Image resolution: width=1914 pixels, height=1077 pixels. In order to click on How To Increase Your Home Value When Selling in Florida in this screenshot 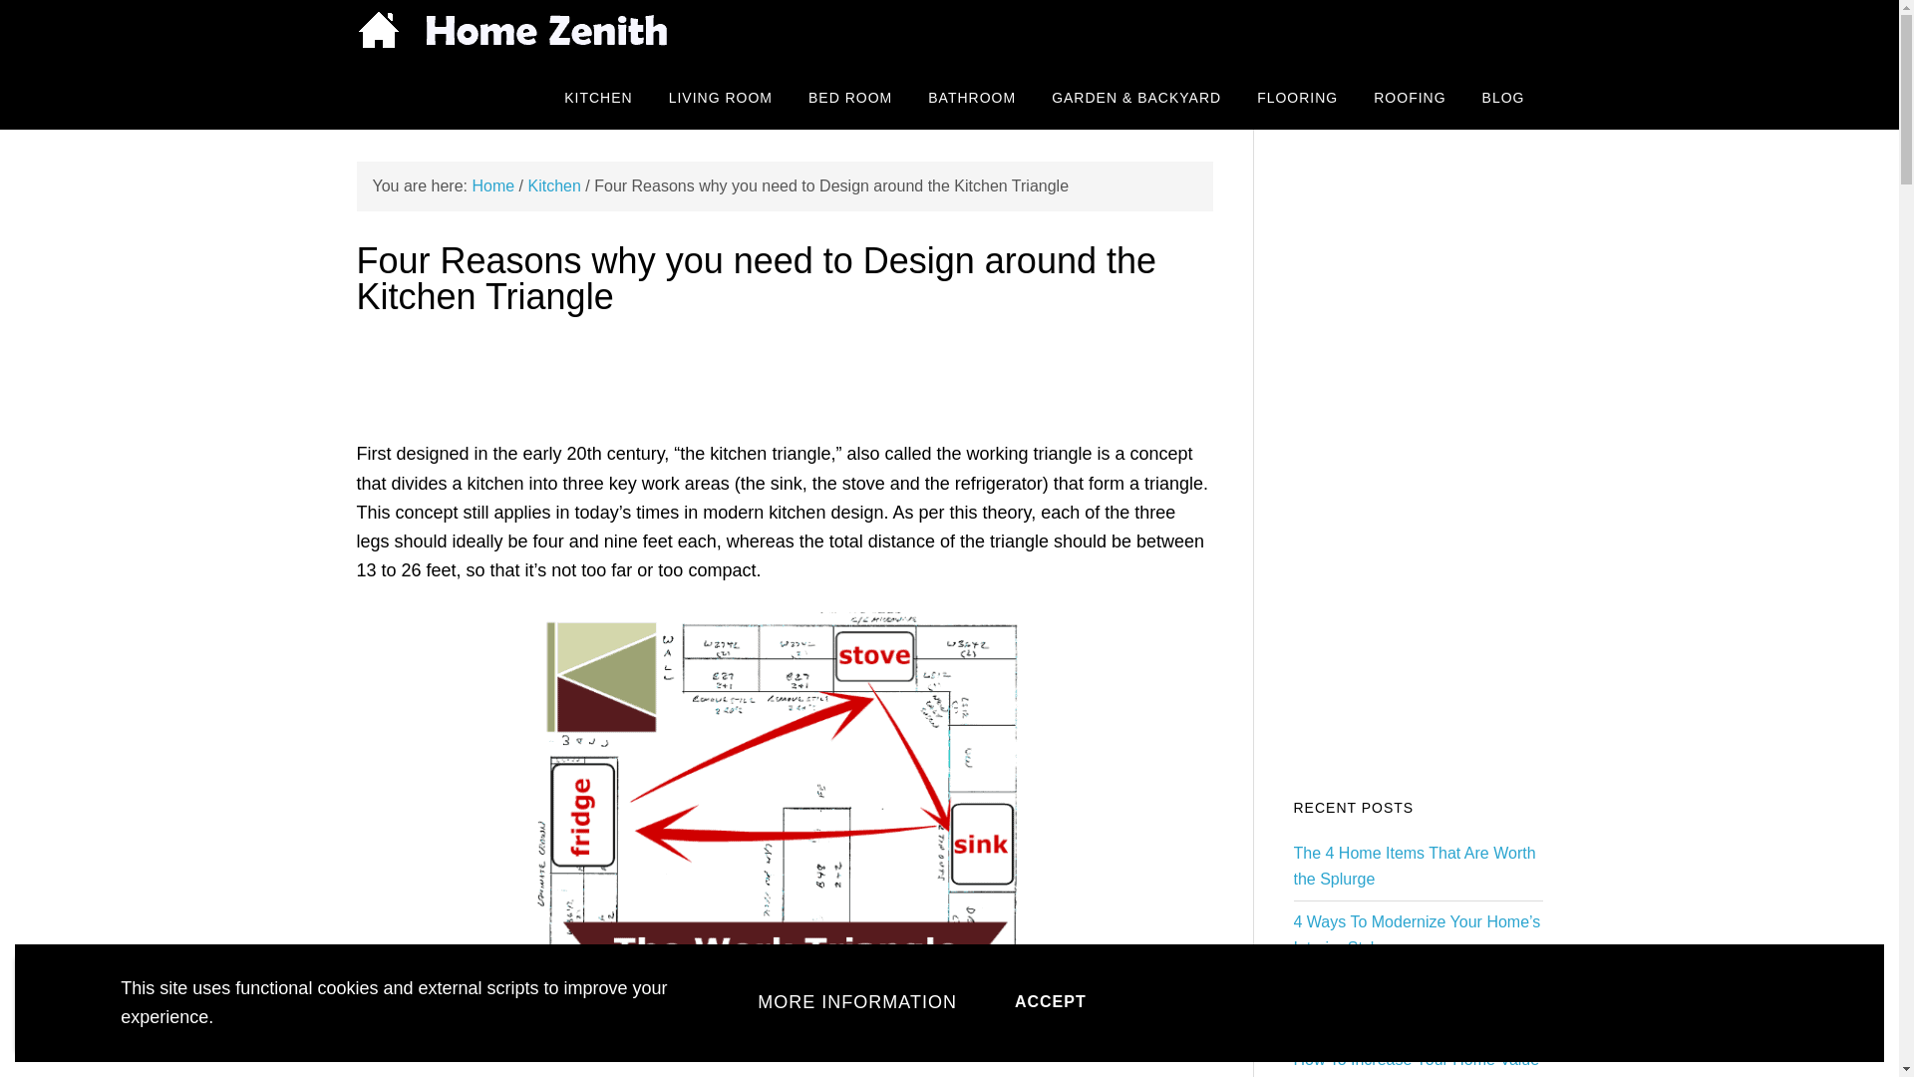, I will do `click(1417, 1064)`.